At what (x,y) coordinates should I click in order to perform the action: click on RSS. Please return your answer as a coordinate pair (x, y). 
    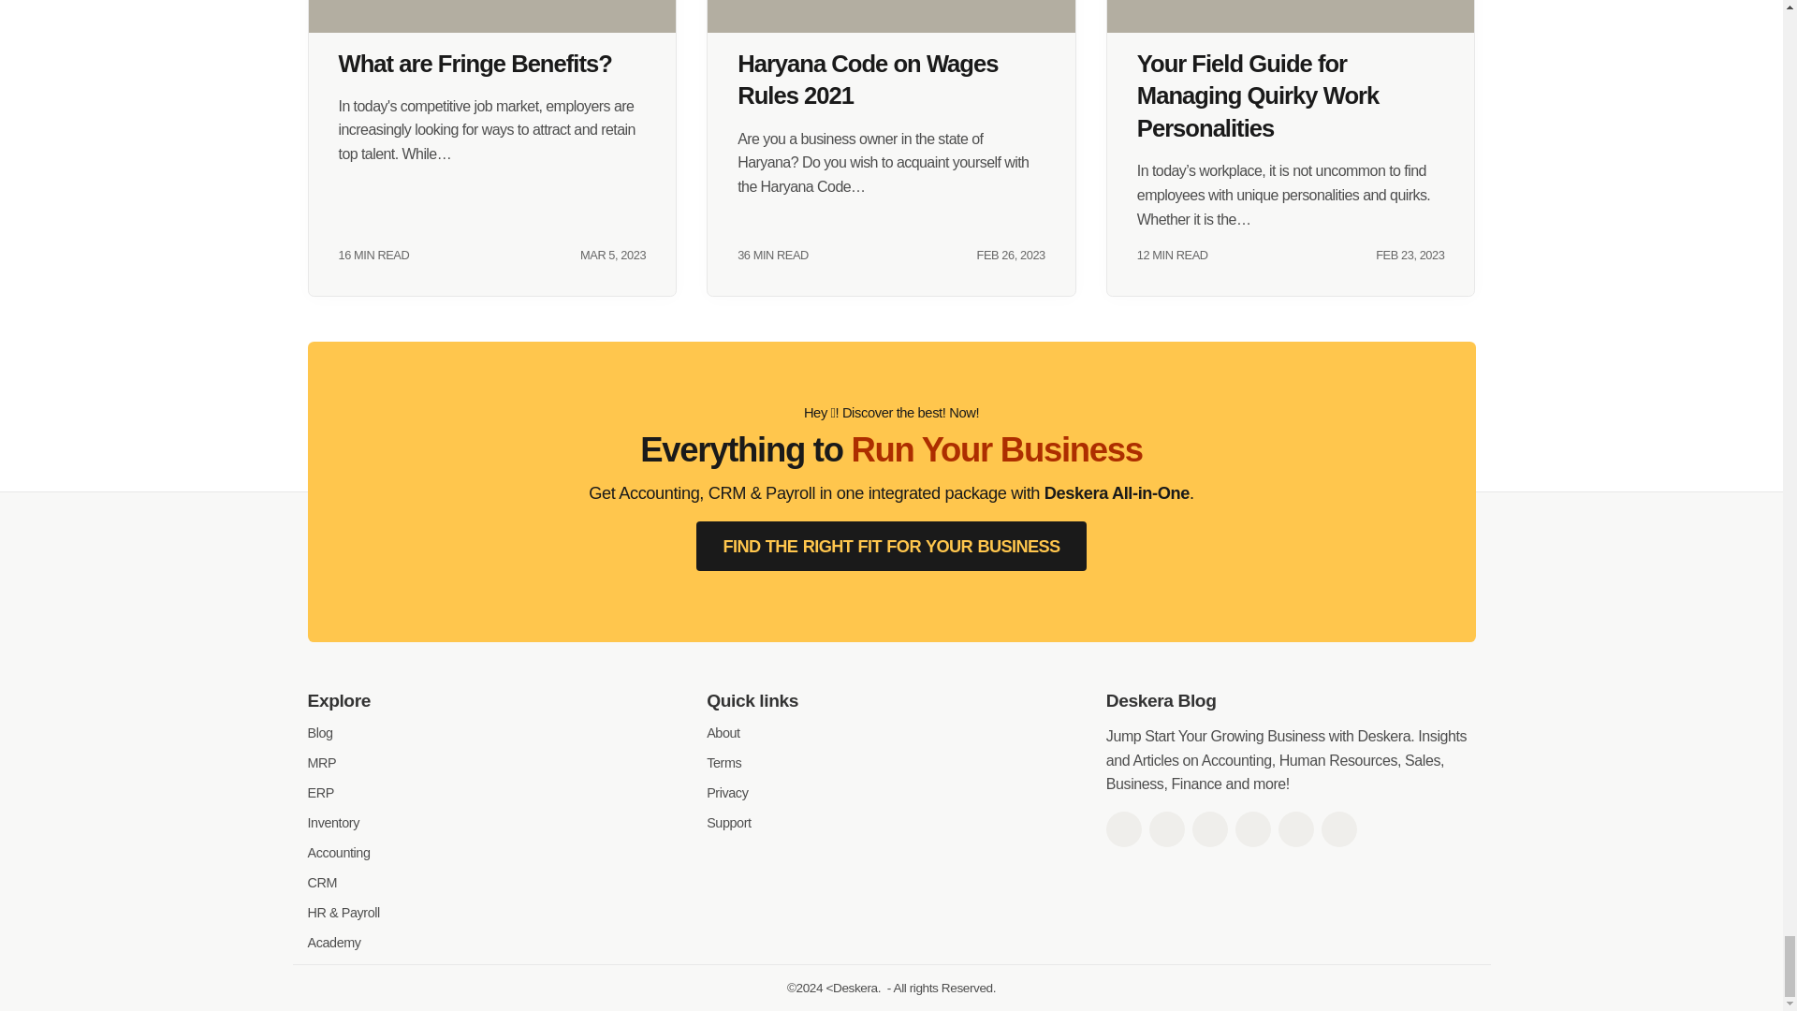
    Looking at the image, I should click on (1338, 829).